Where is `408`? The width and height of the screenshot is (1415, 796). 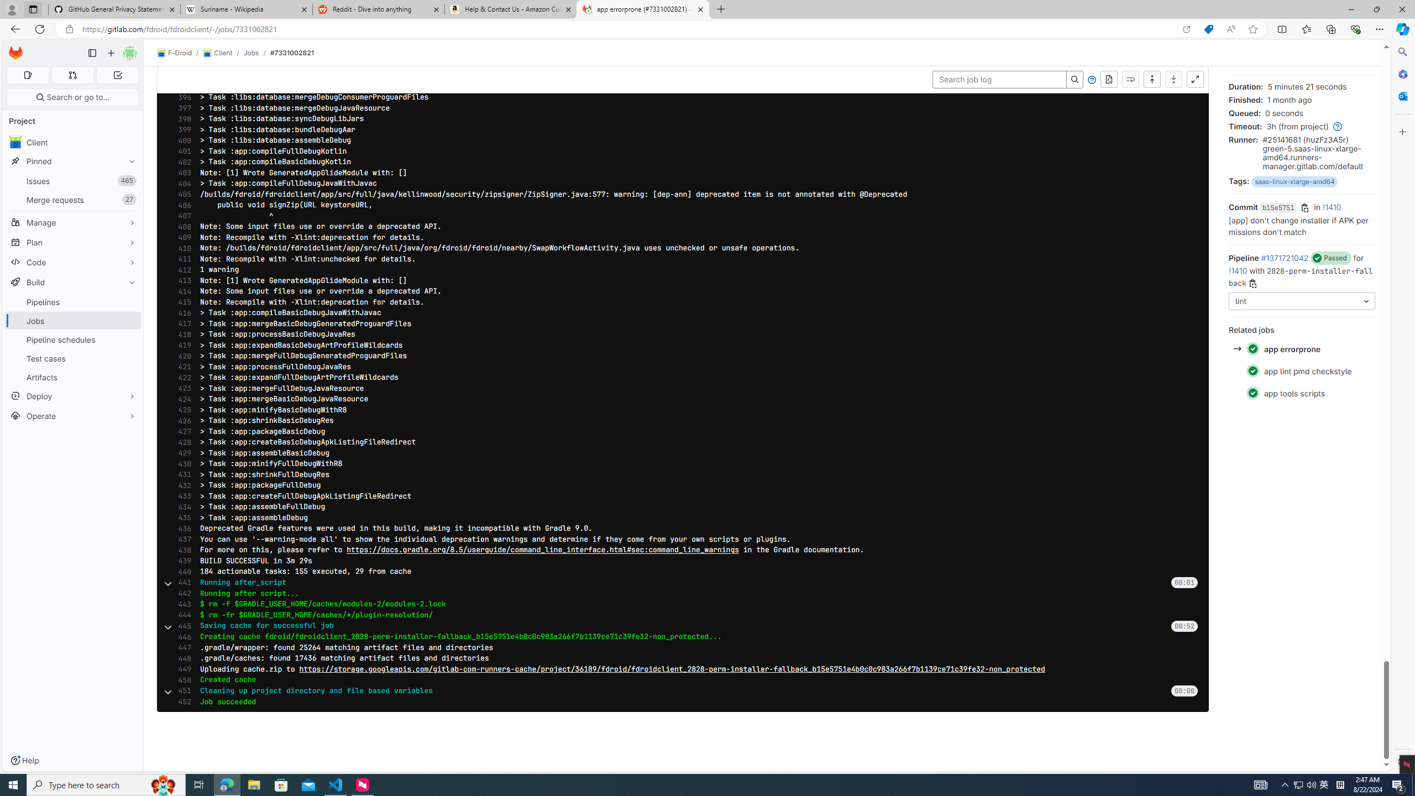 408 is located at coordinates (181, 227).